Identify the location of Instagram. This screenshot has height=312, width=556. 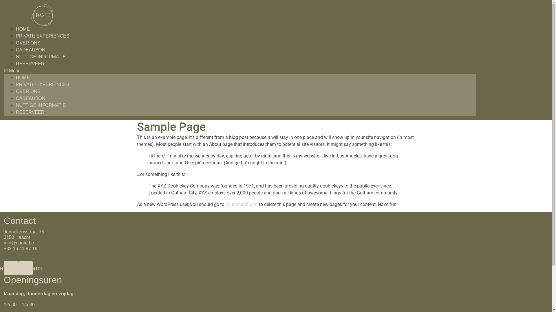
(25, 268).